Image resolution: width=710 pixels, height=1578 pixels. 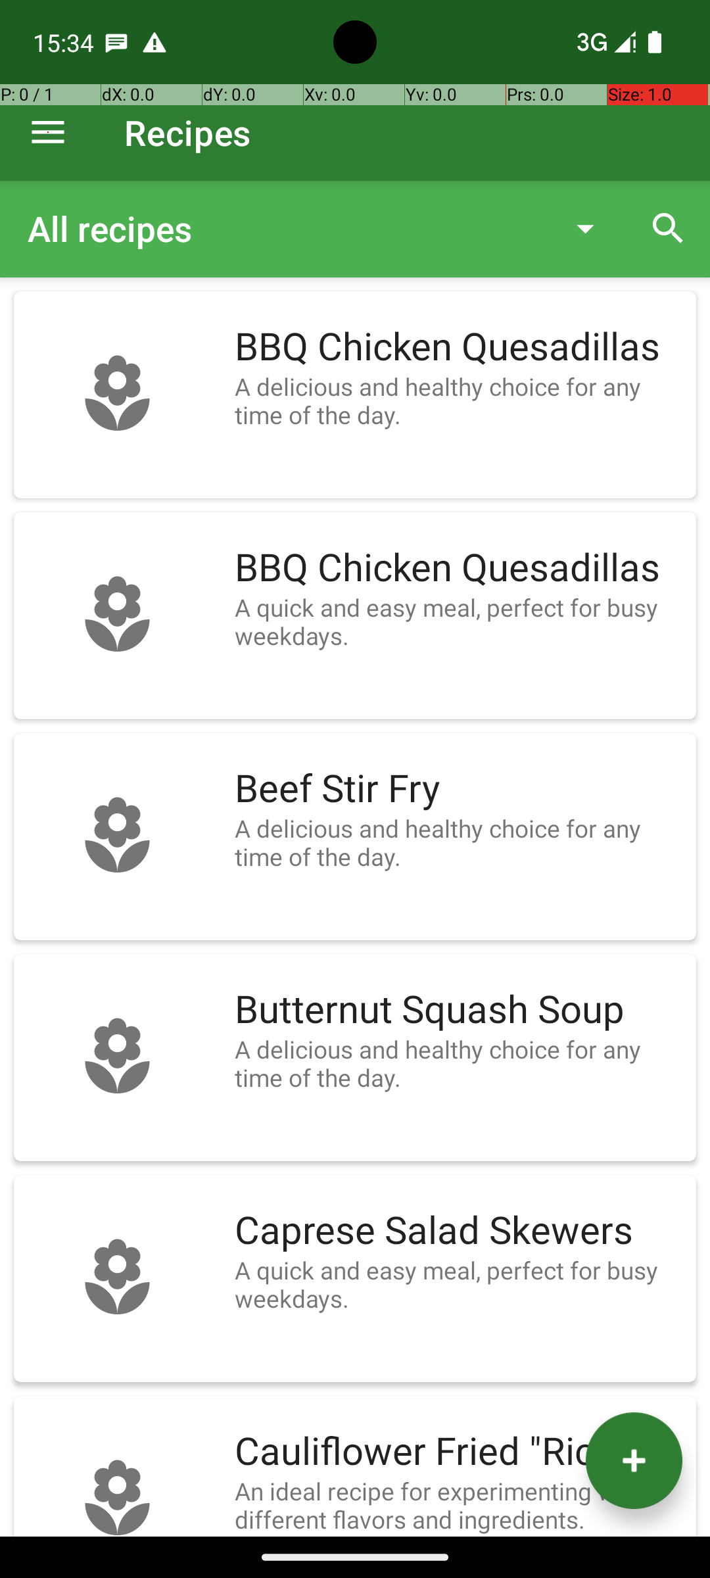 What do you see at coordinates (459, 1231) in the screenshot?
I see `Caprese Salad Skewers` at bounding box center [459, 1231].